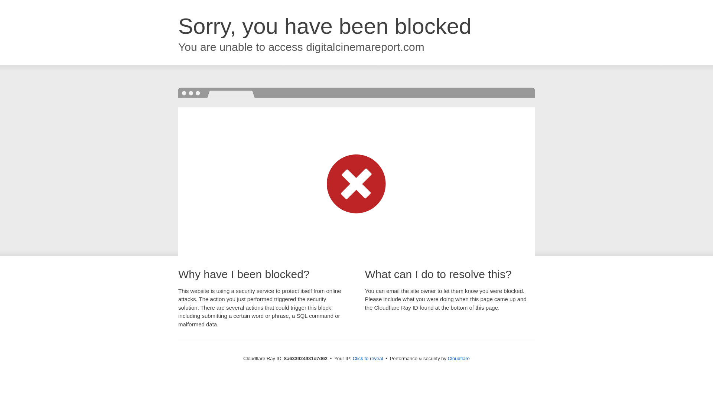  I want to click on Click to reveal, so click(368, 359).